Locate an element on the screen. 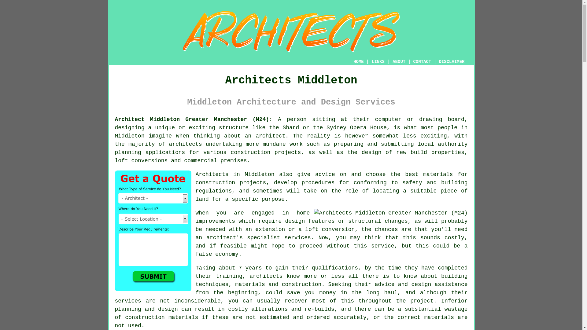 This screenshot has height=330, width=587. LINKS is located at coordinates (378, 62).